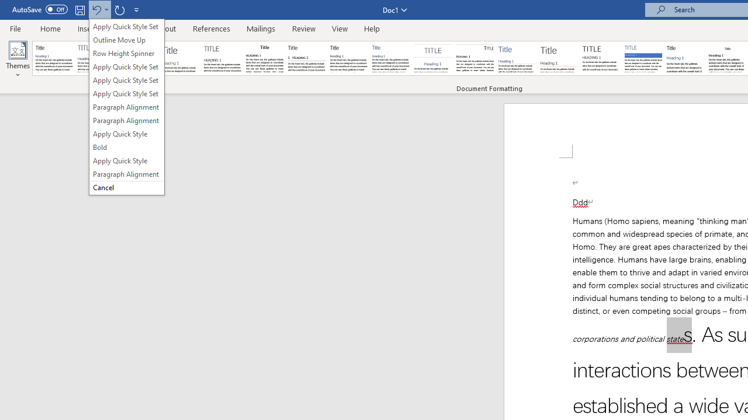  What do you see at coordinates (685, 58) in the screenshot?
I see `Word` at bounding box center [685, 58].